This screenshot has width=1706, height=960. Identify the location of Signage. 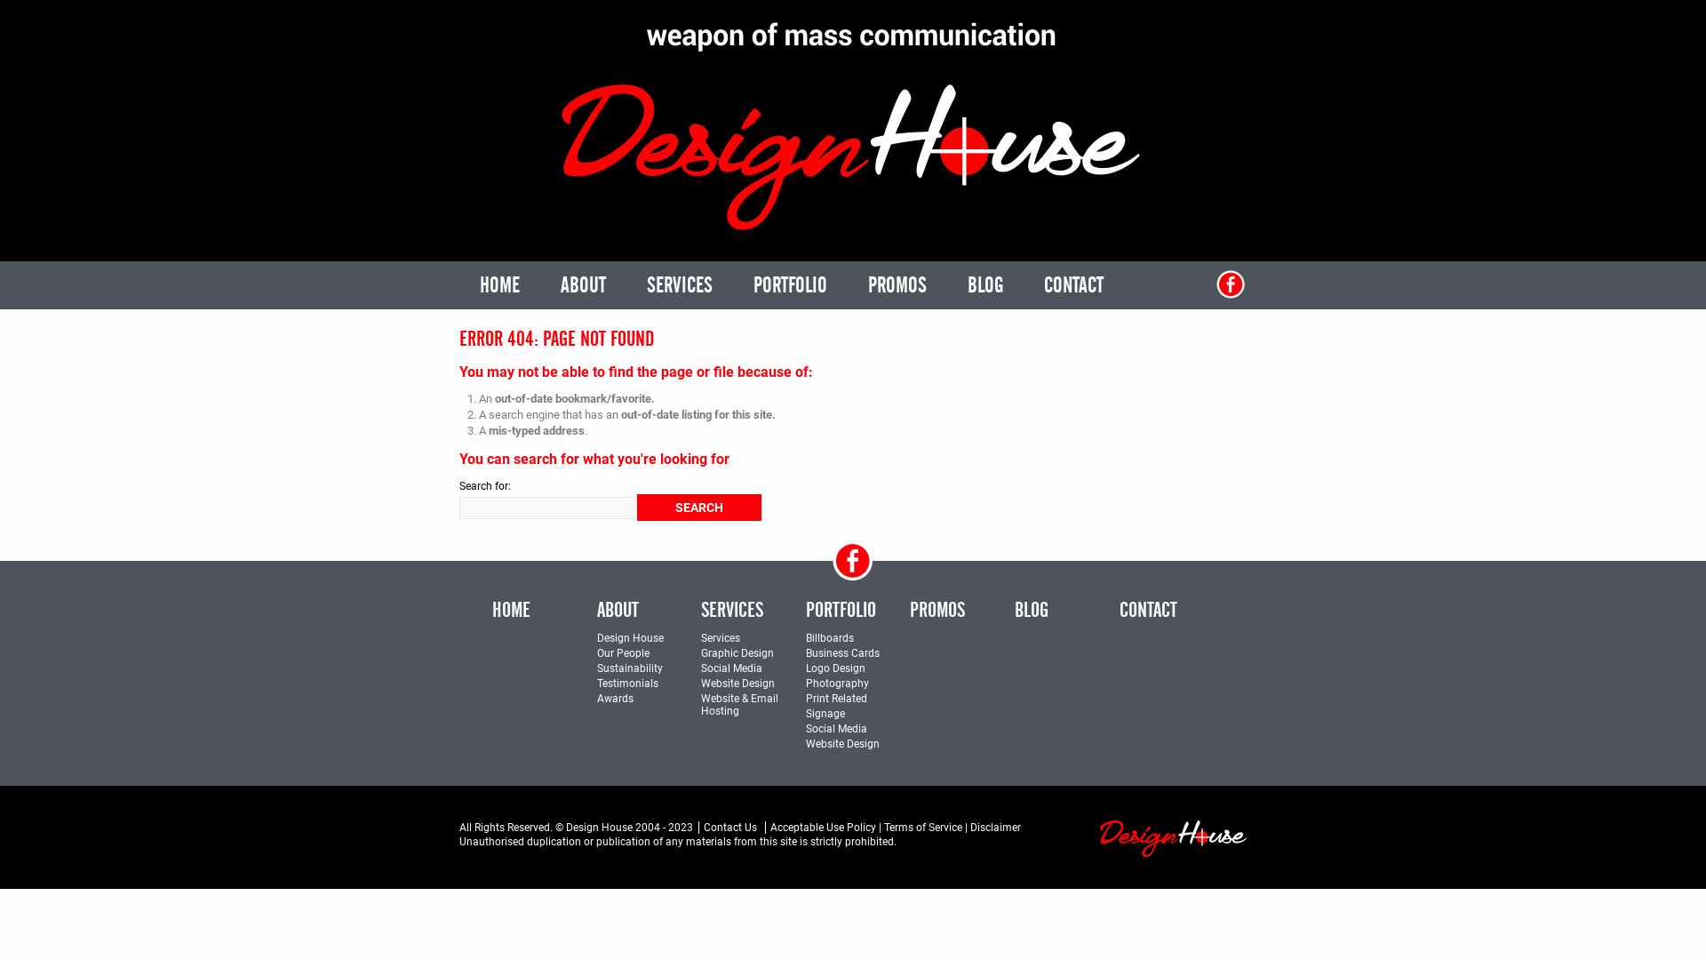
(825, 714).